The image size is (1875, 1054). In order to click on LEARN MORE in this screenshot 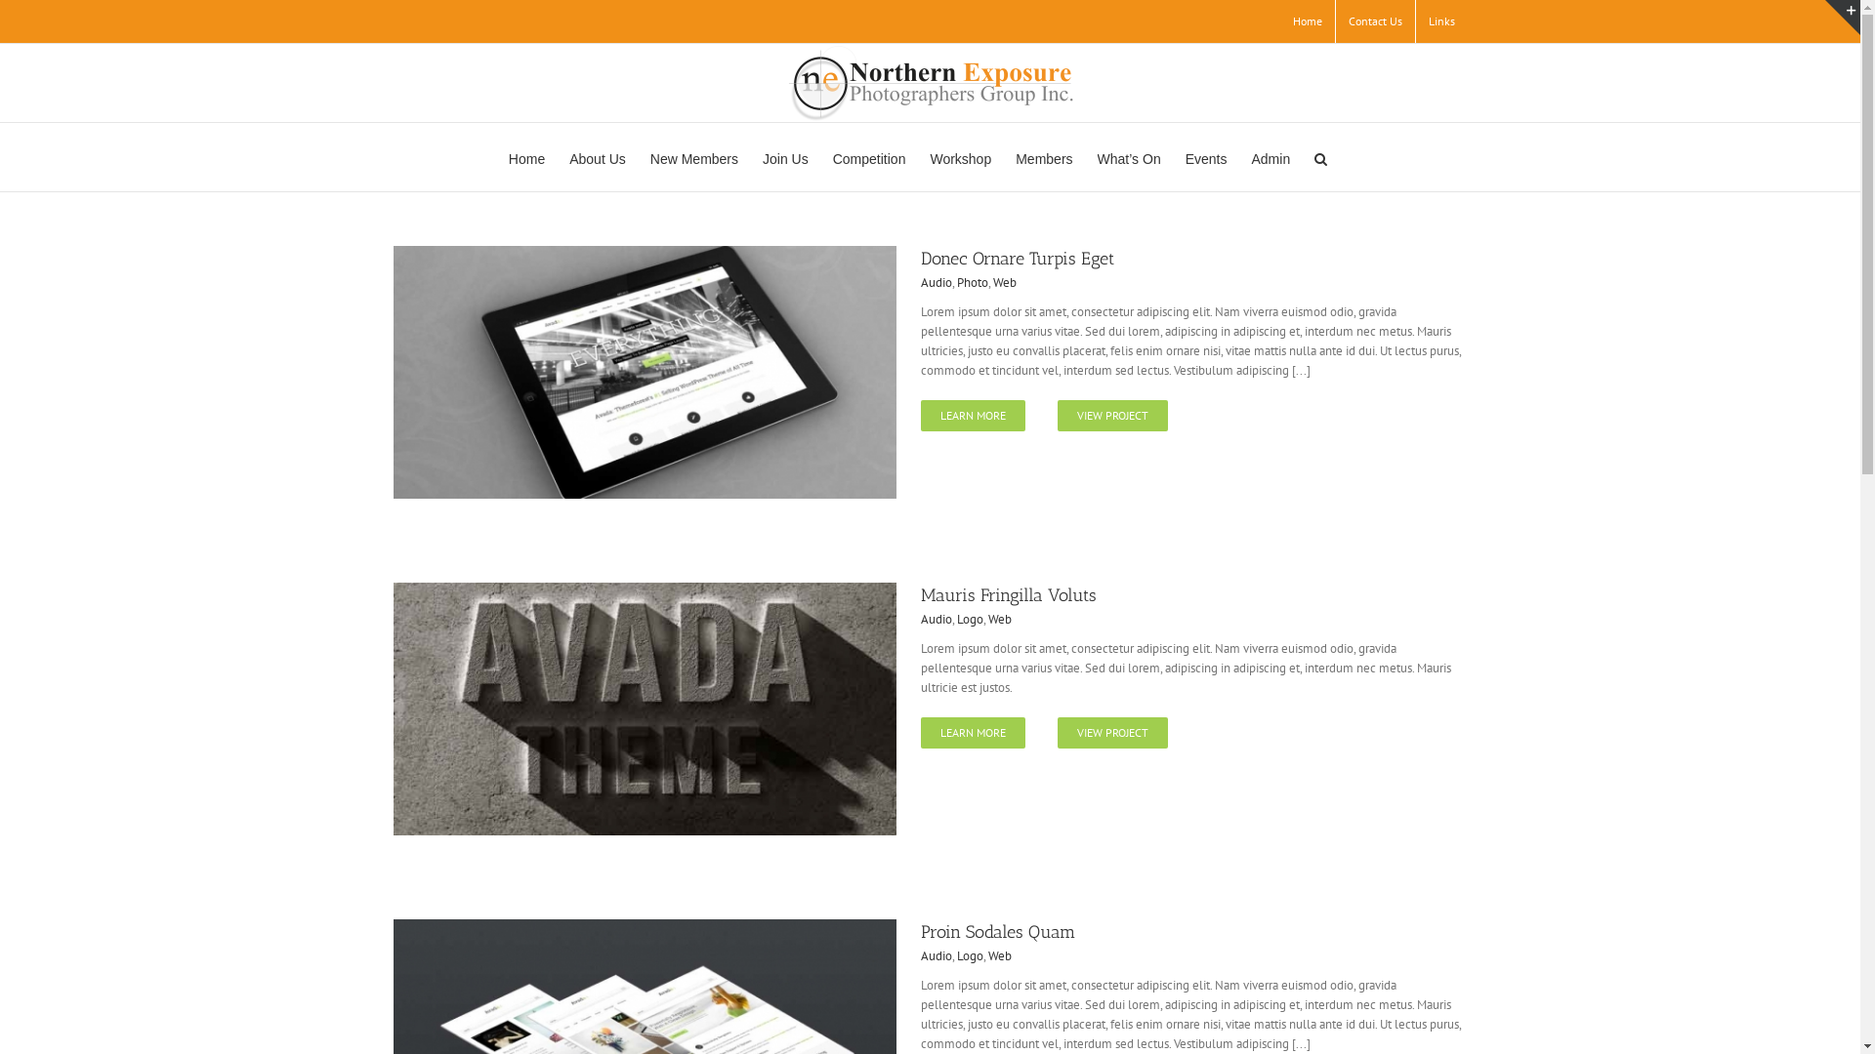, I will do `click(973, 416)`.